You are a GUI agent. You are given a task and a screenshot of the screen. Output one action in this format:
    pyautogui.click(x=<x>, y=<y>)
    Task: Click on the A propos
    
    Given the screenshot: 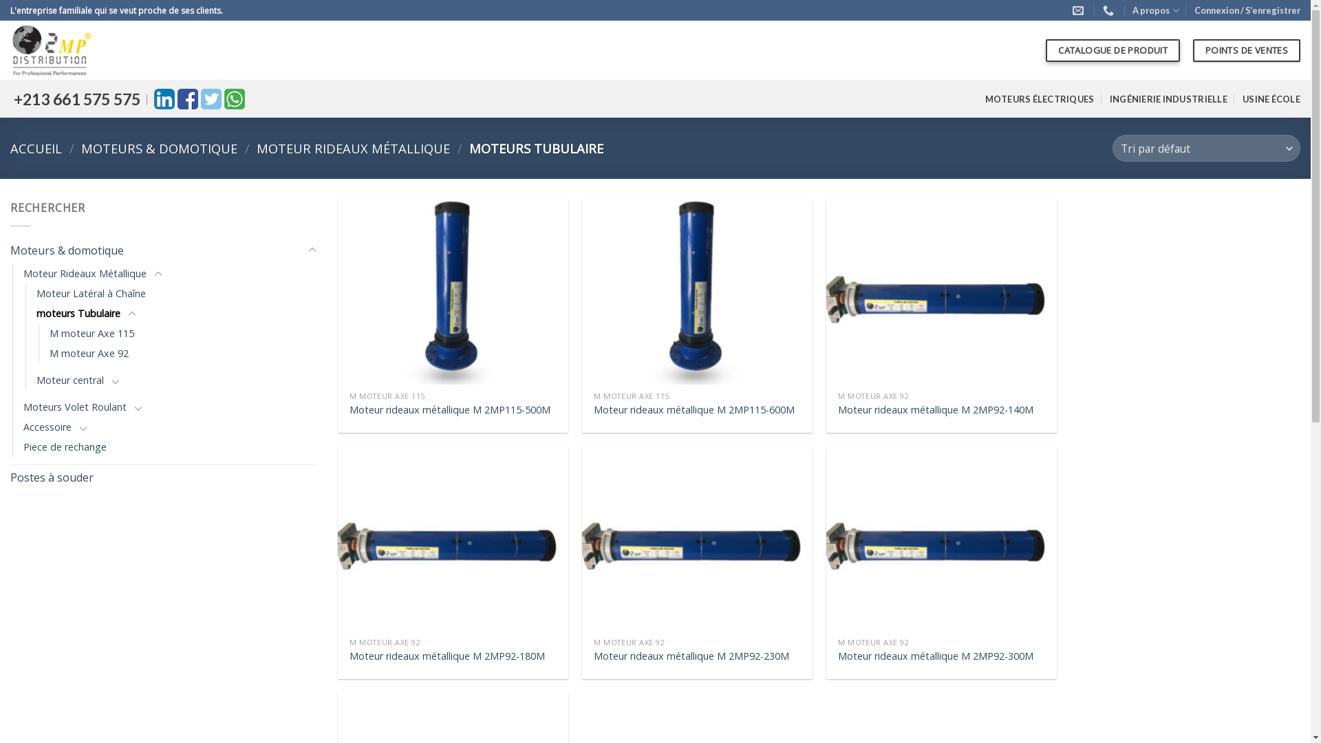 What is the action you would take?
    pyautogui.click(x=1156, y=10)
    